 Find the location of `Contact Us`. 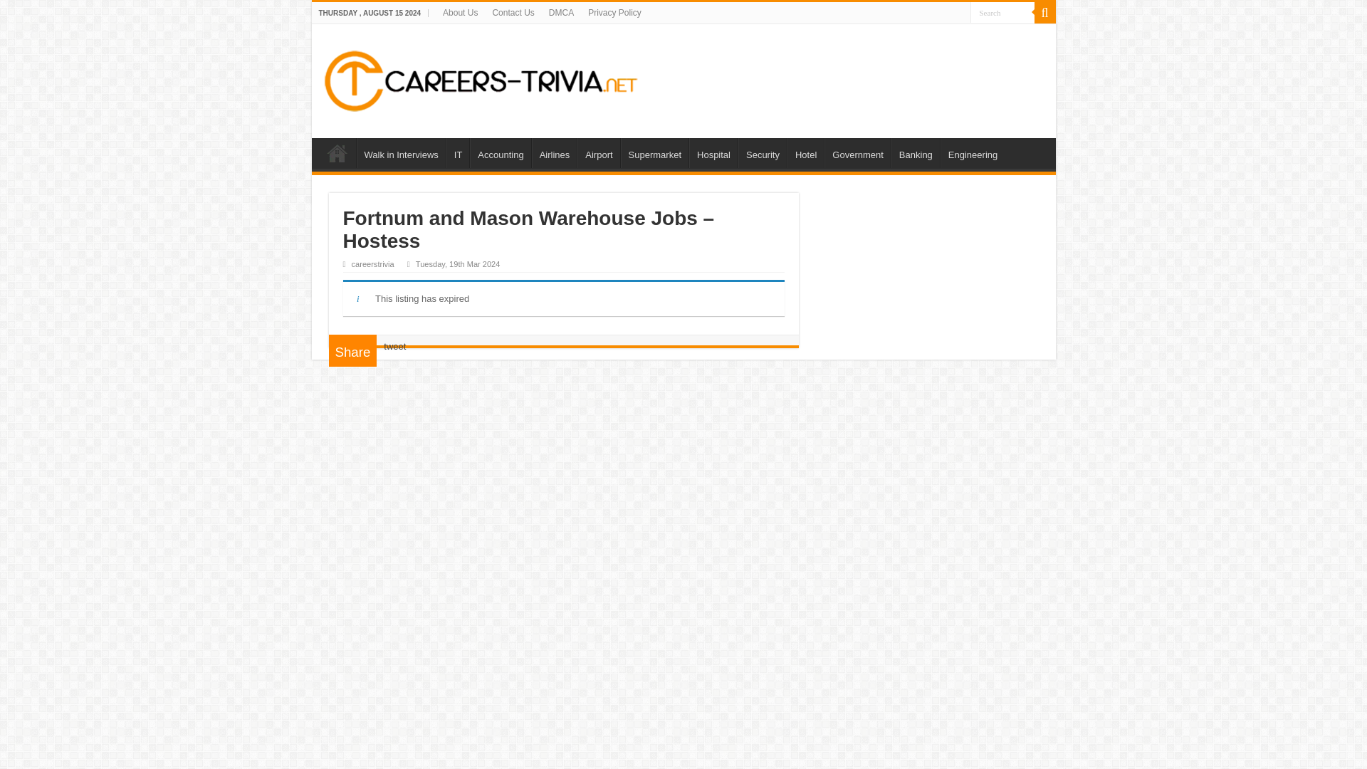

Contact Us is located at coordinates (513, 13).